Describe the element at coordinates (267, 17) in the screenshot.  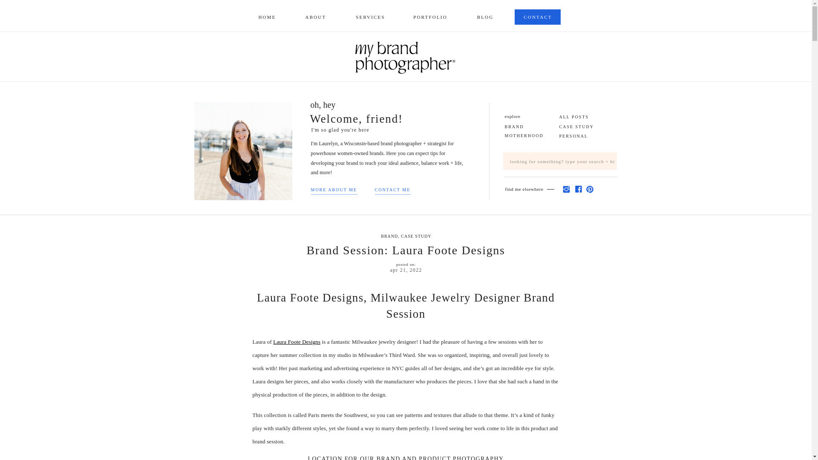
I see `HOME` at that location.